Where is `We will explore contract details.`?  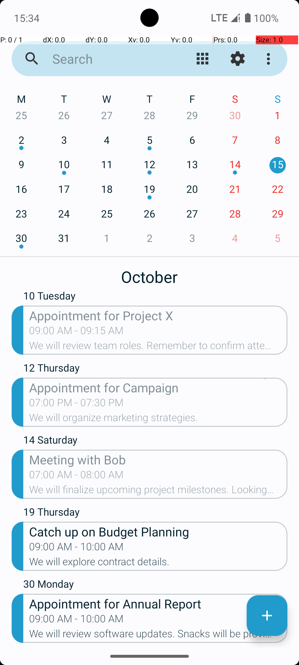
We will explore contract details. is located at coordinates (158, 563).